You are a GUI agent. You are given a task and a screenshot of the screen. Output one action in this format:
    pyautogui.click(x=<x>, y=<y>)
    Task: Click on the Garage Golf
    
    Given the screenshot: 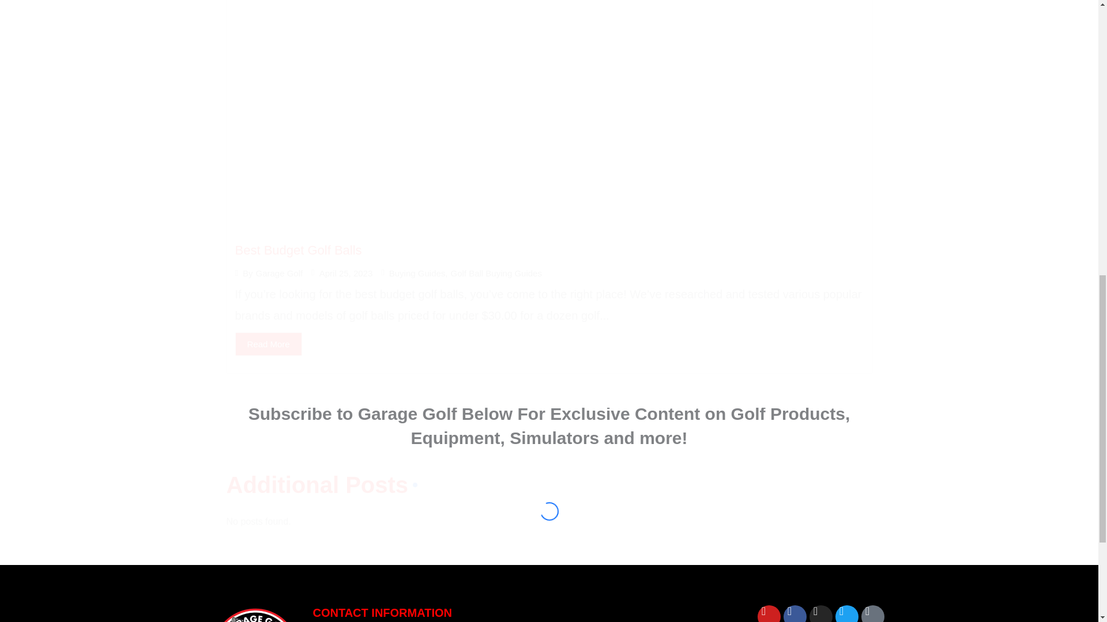 What is the action you would take?
    pyautogui.click(x=279, y=273)
    